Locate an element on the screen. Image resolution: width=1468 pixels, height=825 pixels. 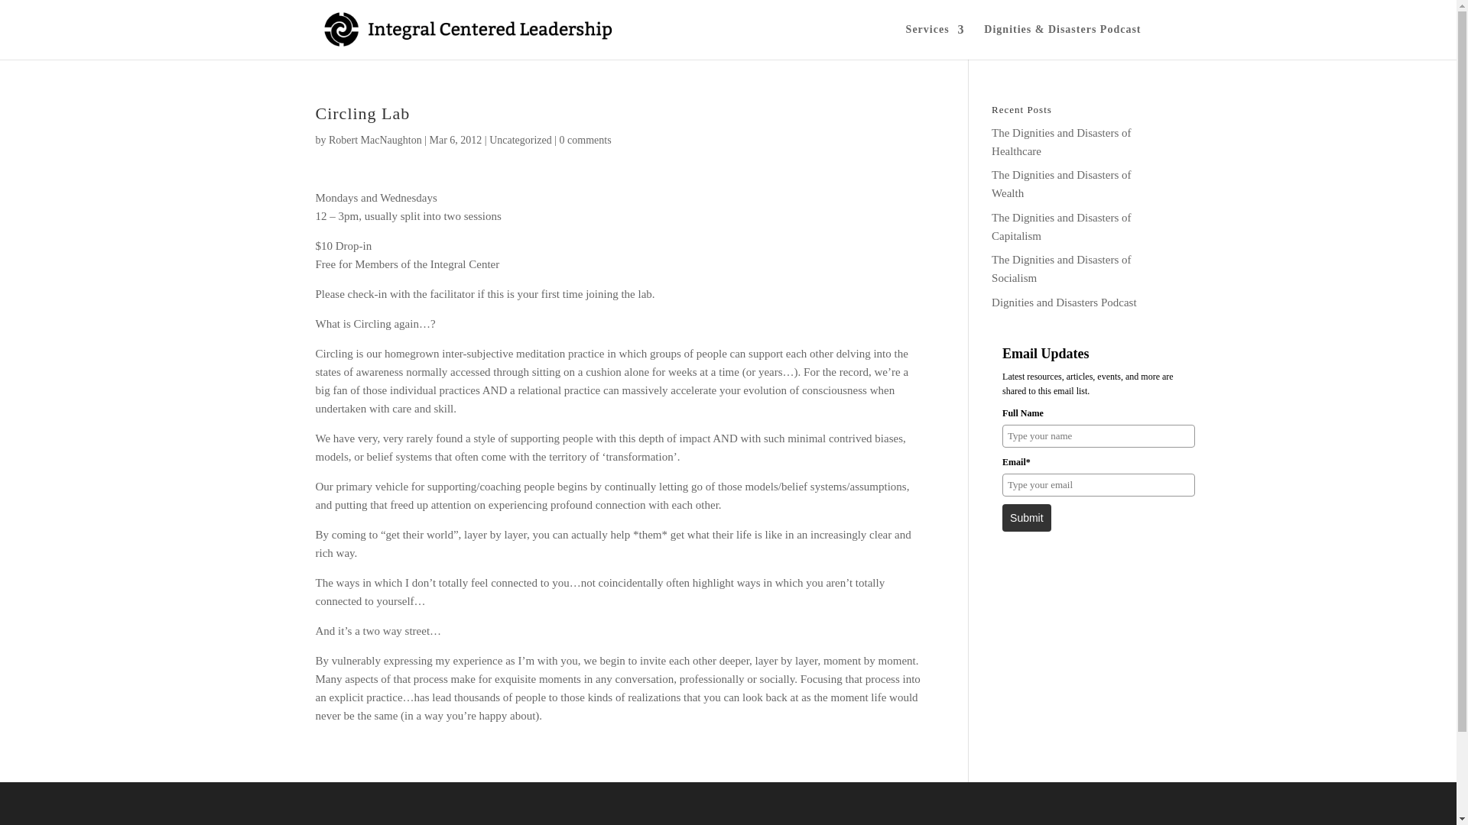
0 comments is located at coordinates (586, 141).